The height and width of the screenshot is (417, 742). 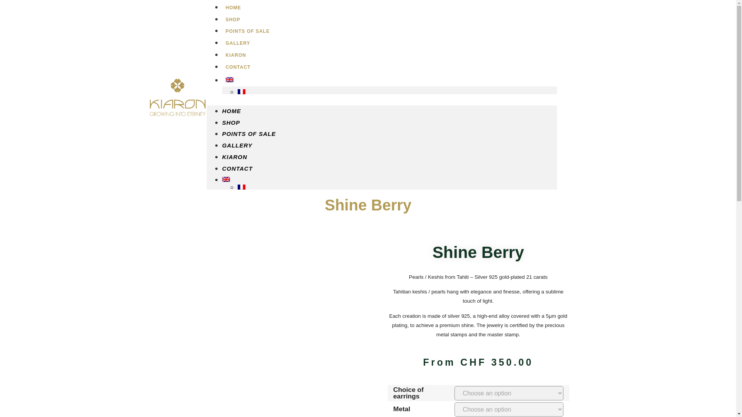 I want to click on CONTACT, so click(x=238, y=67).